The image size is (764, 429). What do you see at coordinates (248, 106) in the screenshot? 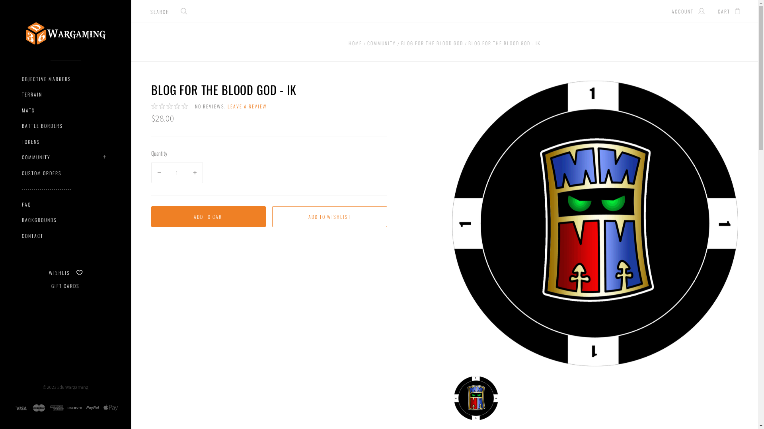
I see `LEAVE A REVIEW` at bounding box center [248, 106].